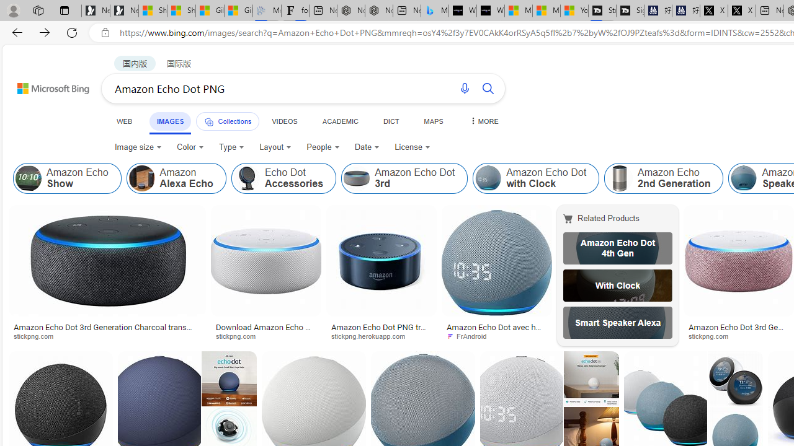  What do you see at coordinates (488, 178) in the screenshot?
I see `Amazon Echo Dot with Clock` at bounding box center [488, 178].